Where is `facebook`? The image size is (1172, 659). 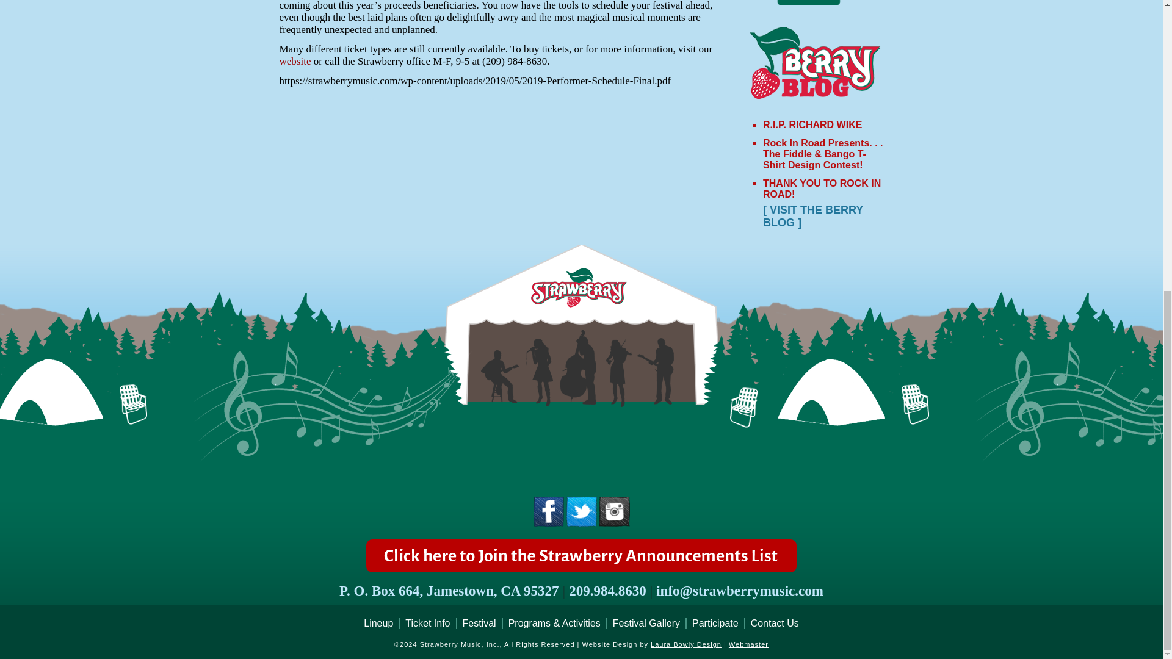 facebook is located at coordinates (548, 525).